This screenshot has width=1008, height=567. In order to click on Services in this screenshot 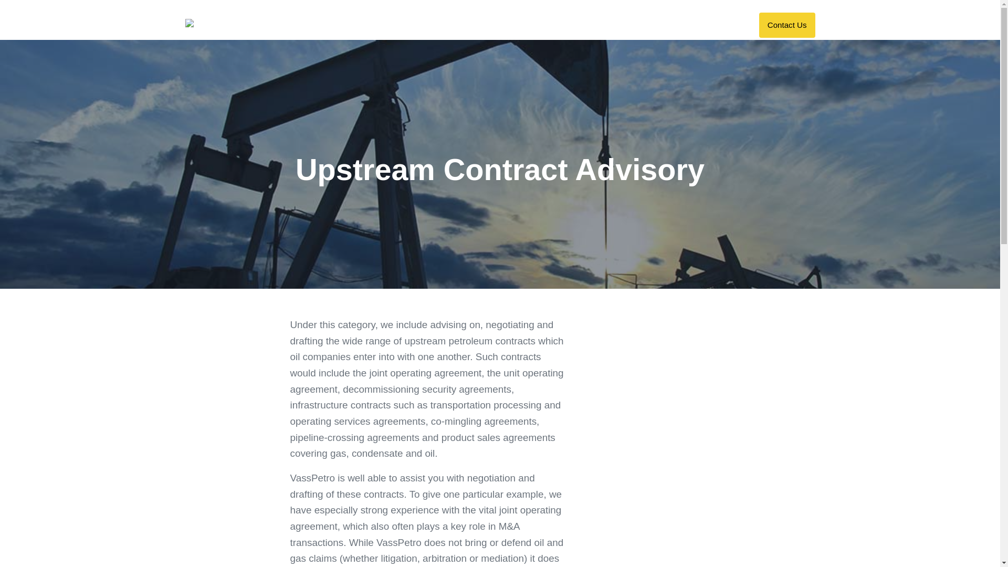, I will do `click(544, 25)`.